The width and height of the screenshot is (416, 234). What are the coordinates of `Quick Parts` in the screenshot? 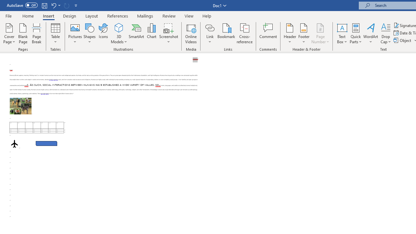 It's located at (356, 33).